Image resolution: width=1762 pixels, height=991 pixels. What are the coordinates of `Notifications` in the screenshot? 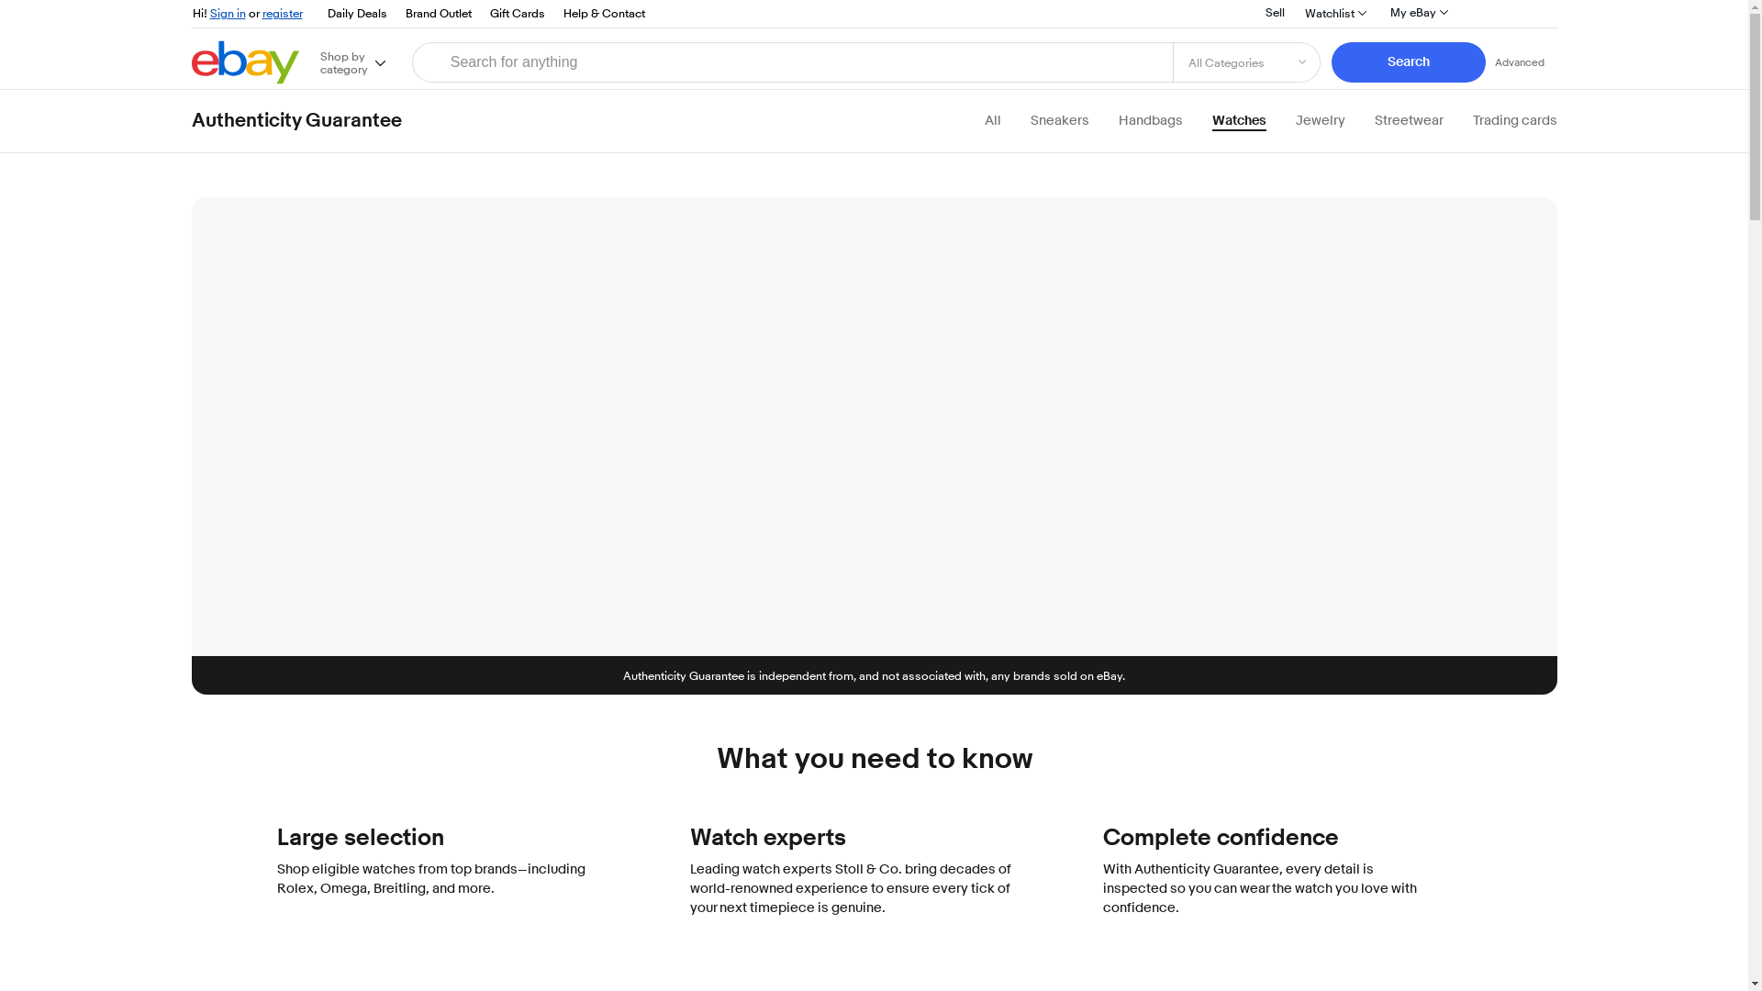 It's located at (1484, 15).